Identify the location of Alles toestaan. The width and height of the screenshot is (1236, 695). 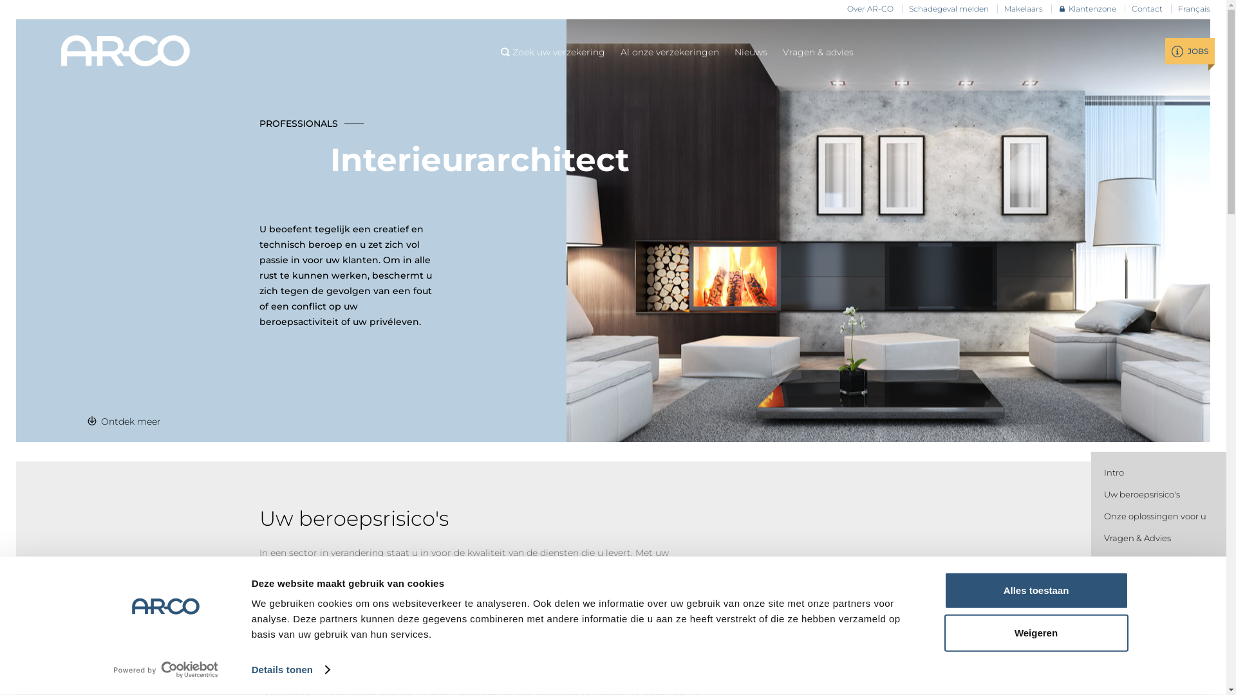
(1036, 591).